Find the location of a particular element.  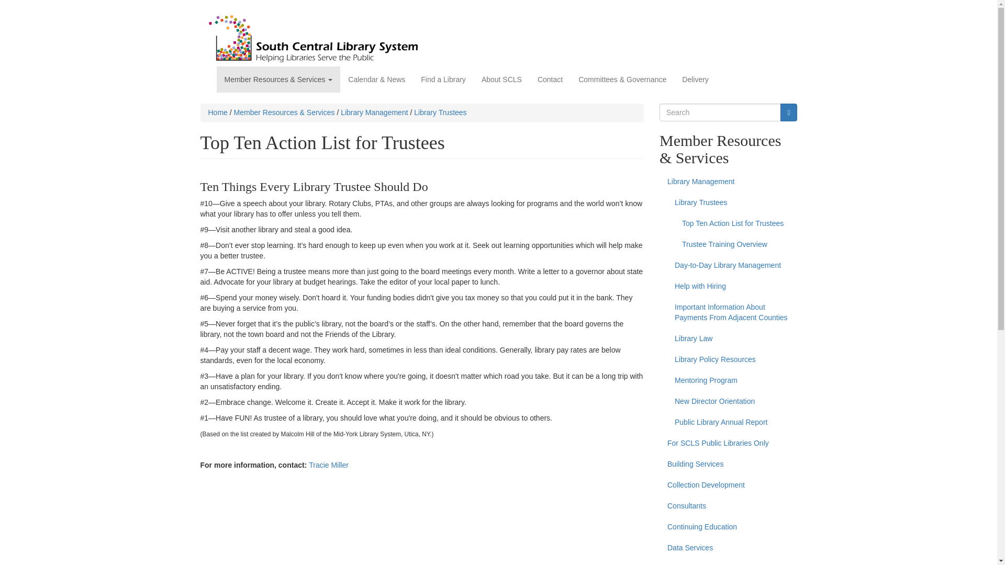

Library Trustees is located at coordinates (732, 203).